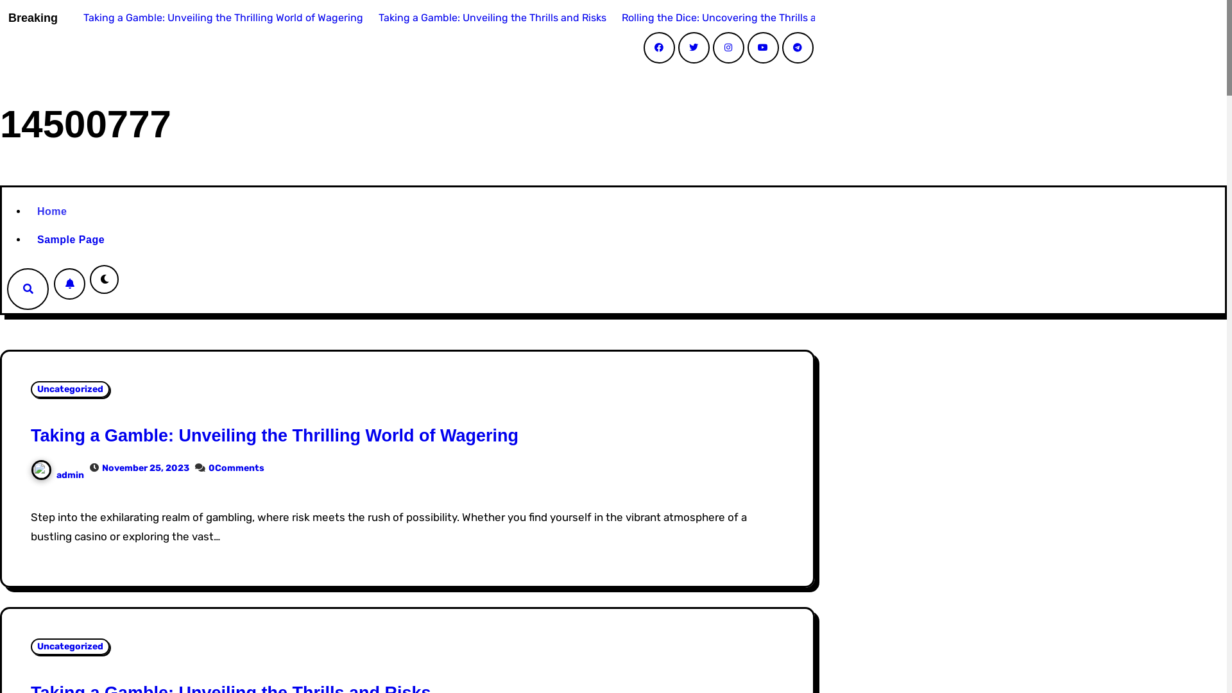 The height and width of the screenshot is (693, 1232). I want to click on 14500777, so click(86, 124).